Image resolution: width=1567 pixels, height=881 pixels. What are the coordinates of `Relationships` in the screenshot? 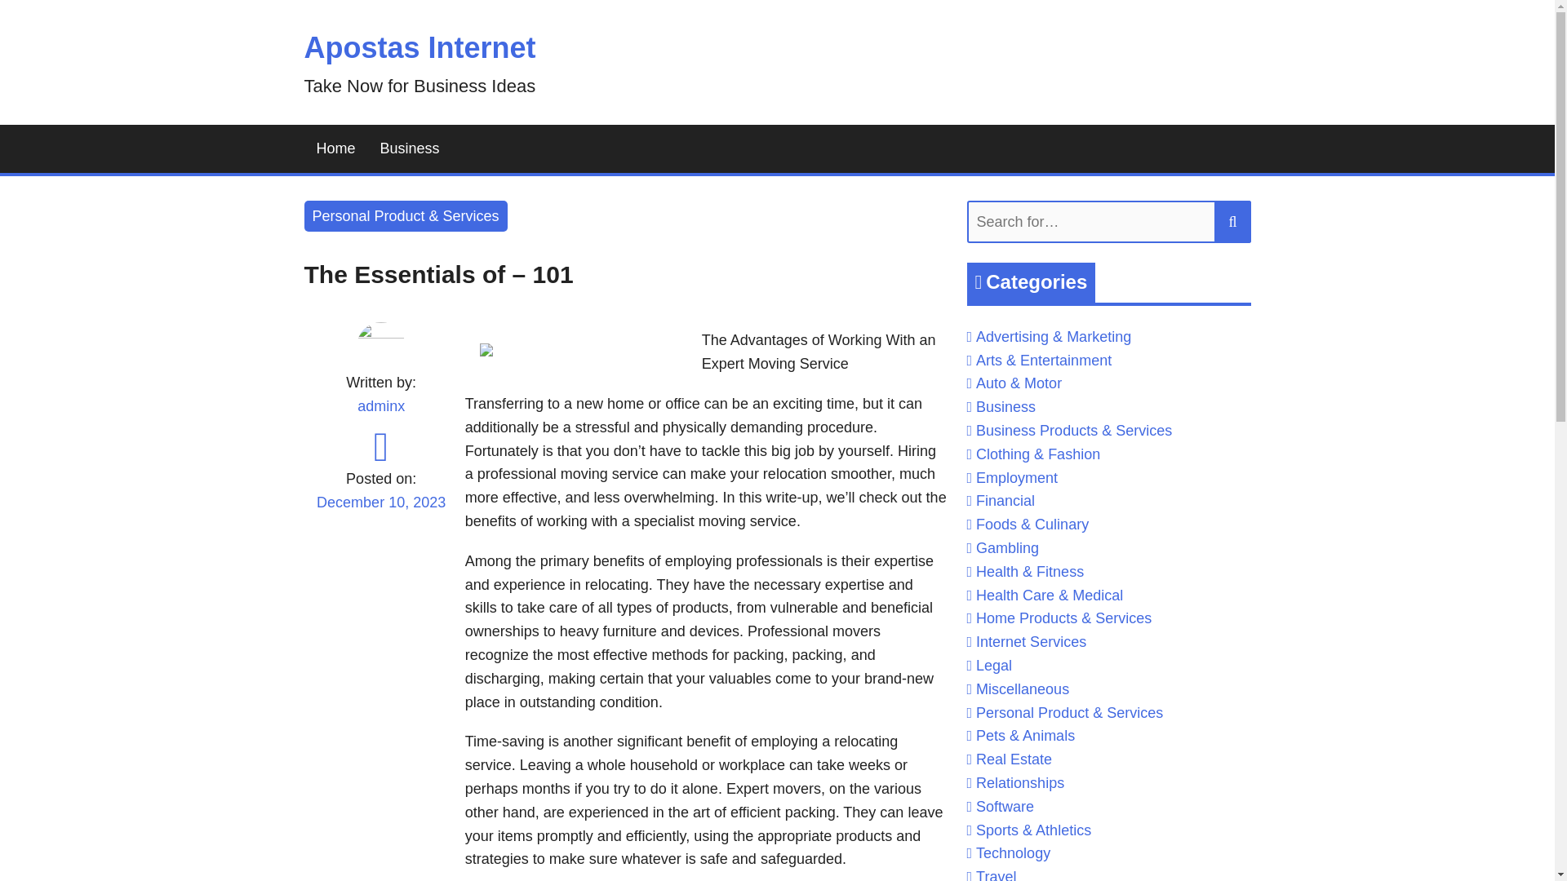 It's located at (1020, 783).